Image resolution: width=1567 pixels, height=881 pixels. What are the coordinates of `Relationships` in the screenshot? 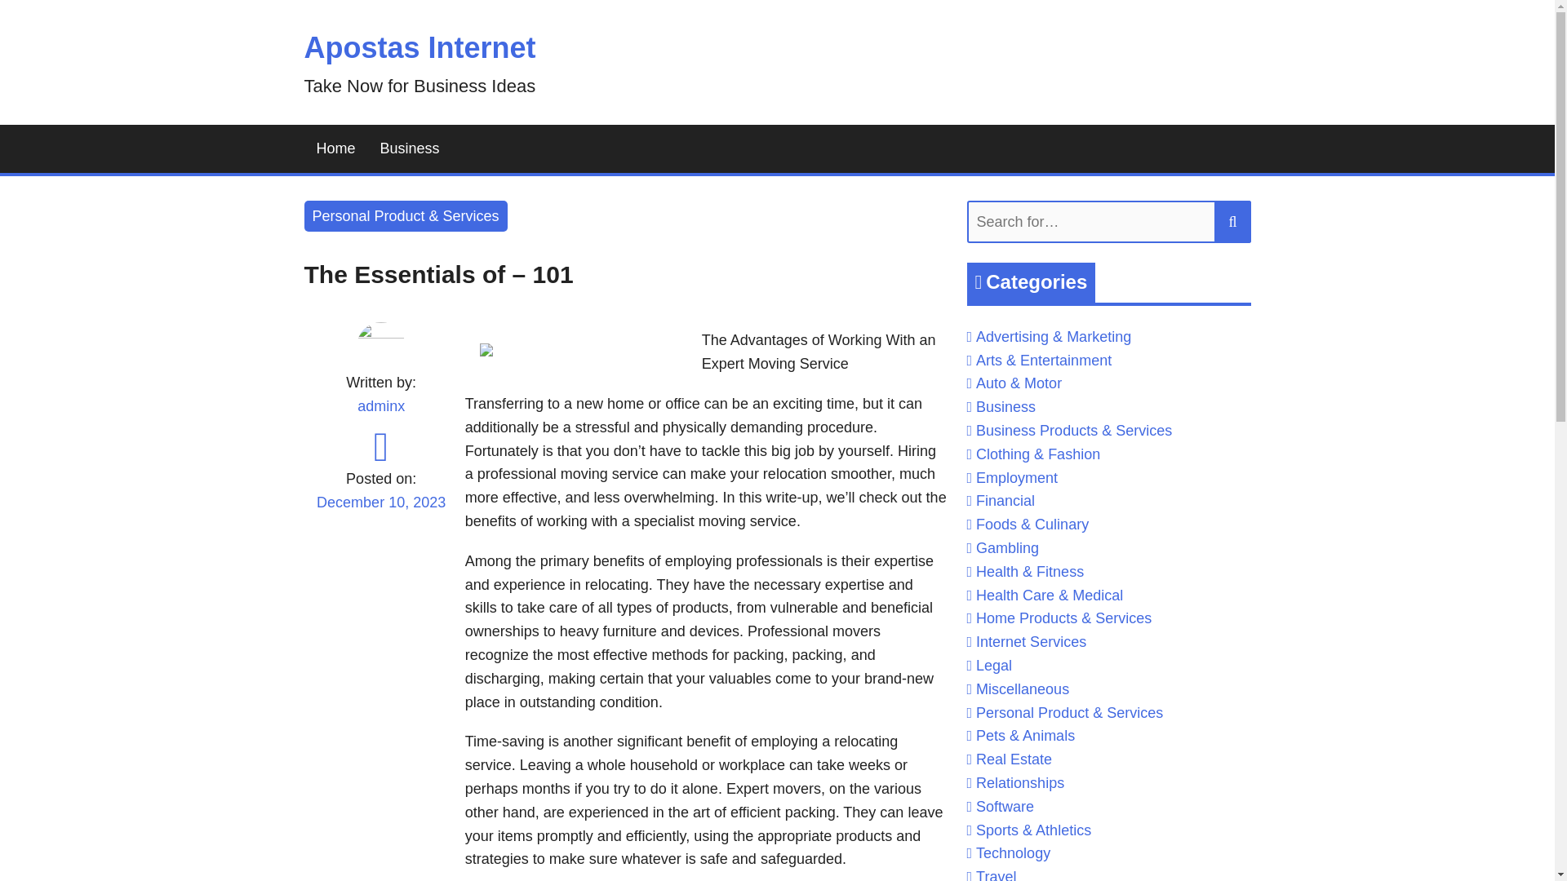 It's located at (1020, 783).